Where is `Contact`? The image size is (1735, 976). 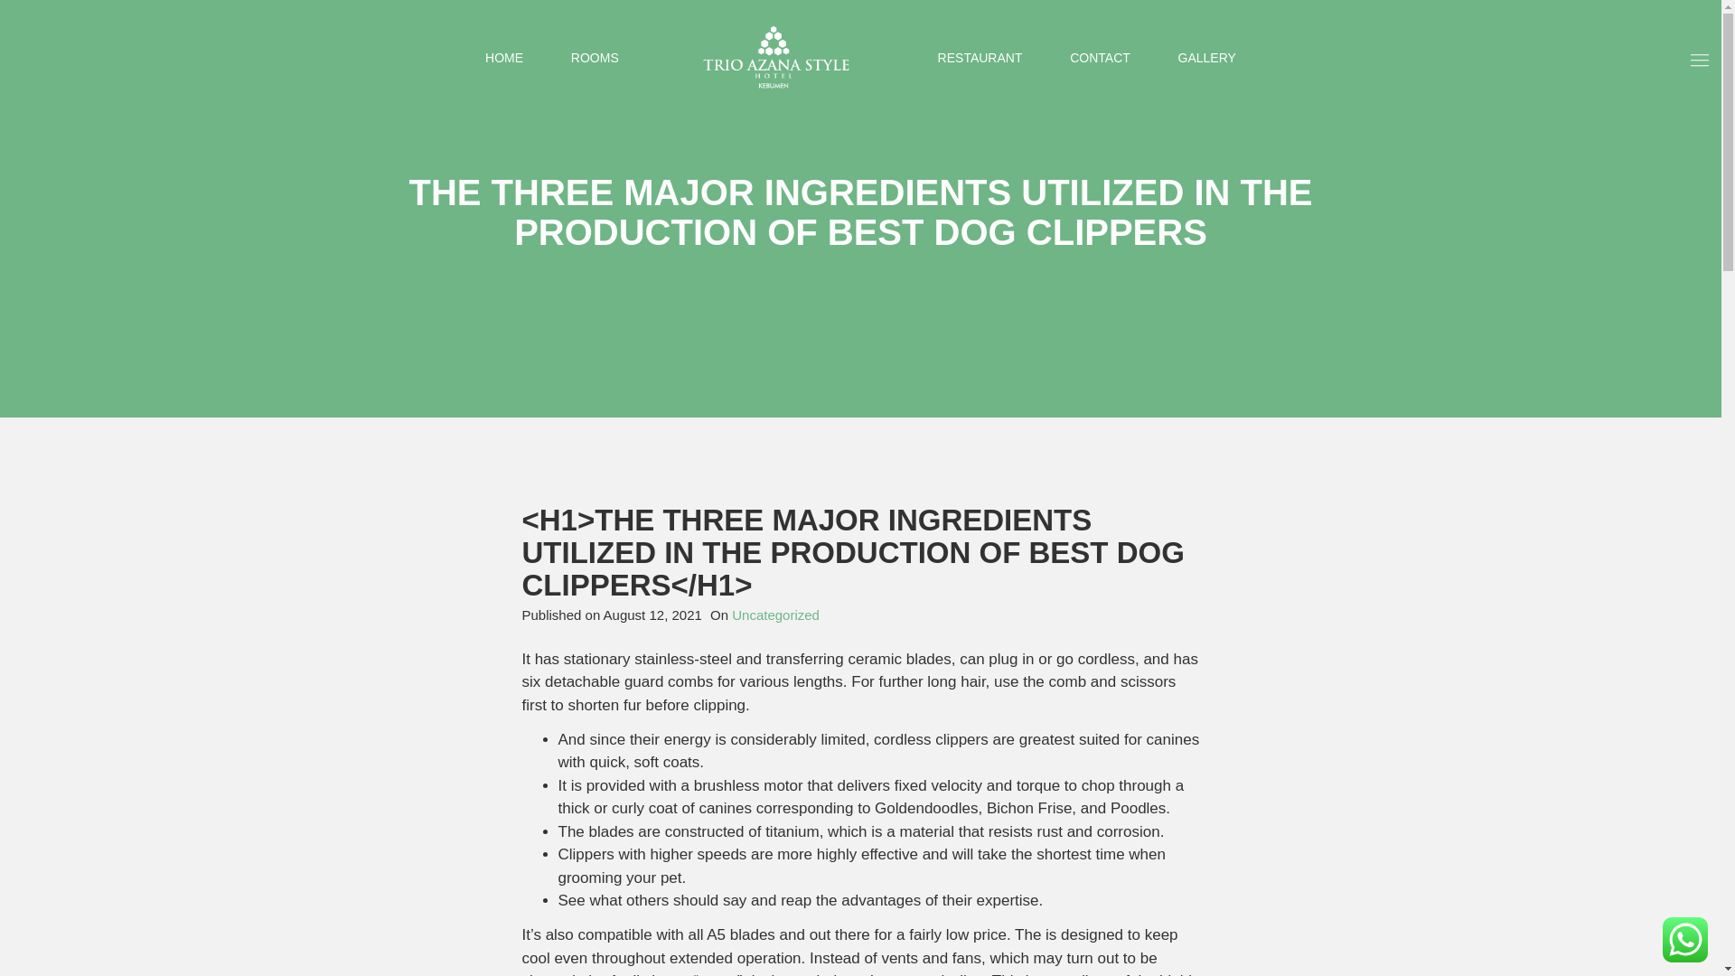 Contact is located at coordinates (1101, 58).